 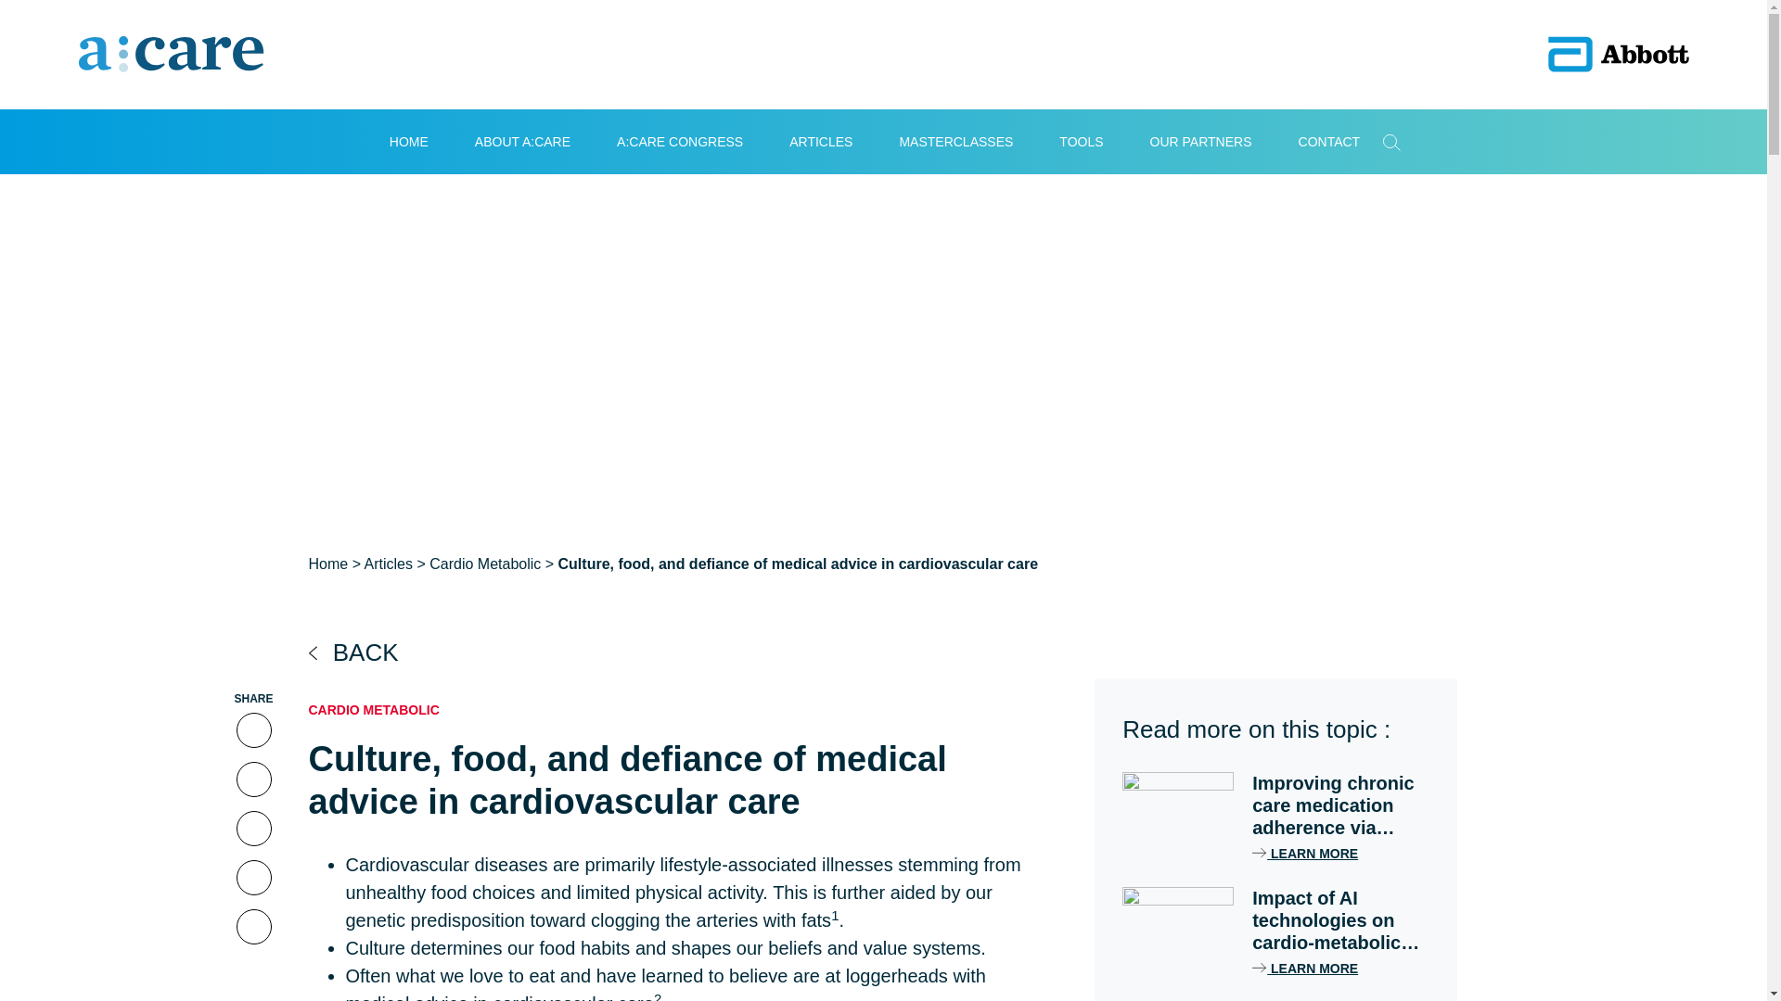 I want to click on A:CARE CONGRESS, so click(x=679, y=141).